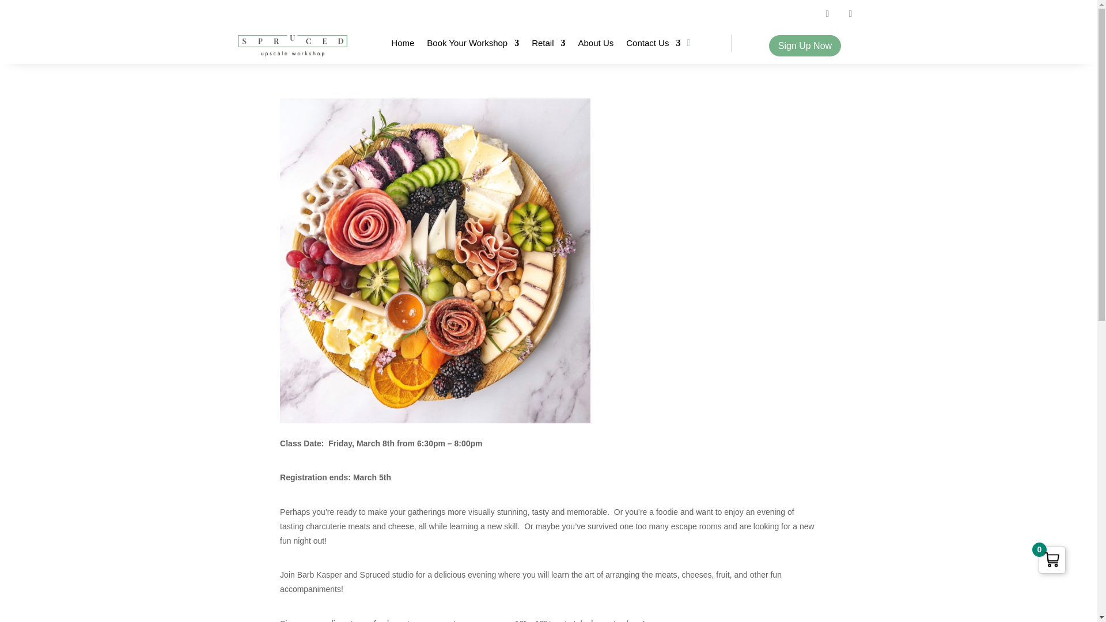  Describe the element at coordinates (653, 45) in the screenshot. I see `Contact Us` at that location.